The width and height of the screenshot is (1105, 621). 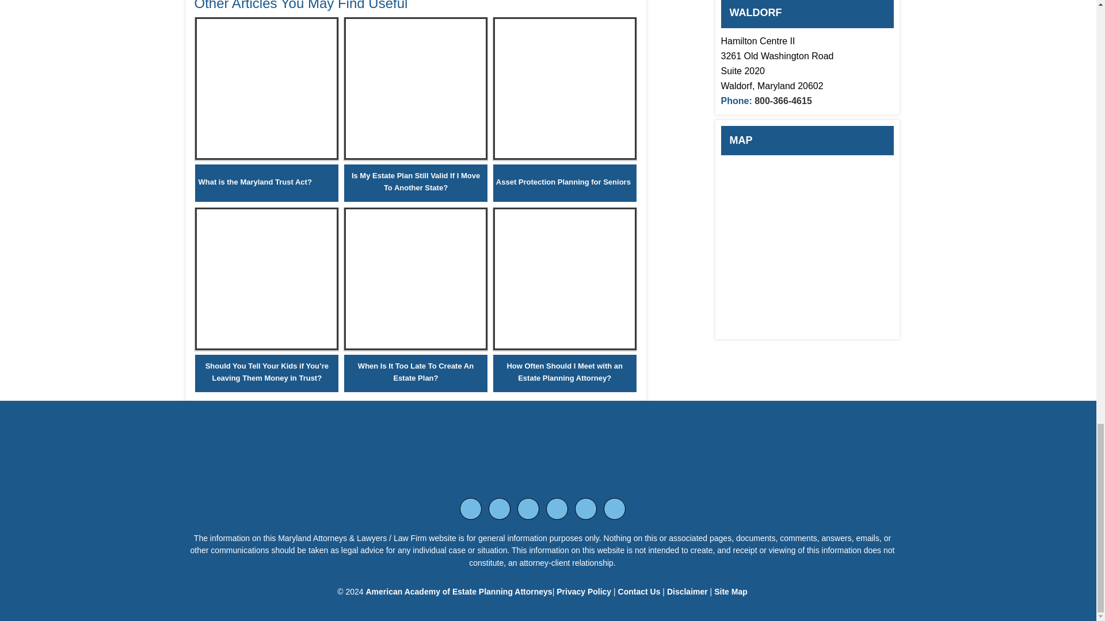 What do you see at coordinates (564, 347) in the screenshot?
I see `How Often Should I Meet with an Estate Planning Attorney?` at bounding box center [564, 347].